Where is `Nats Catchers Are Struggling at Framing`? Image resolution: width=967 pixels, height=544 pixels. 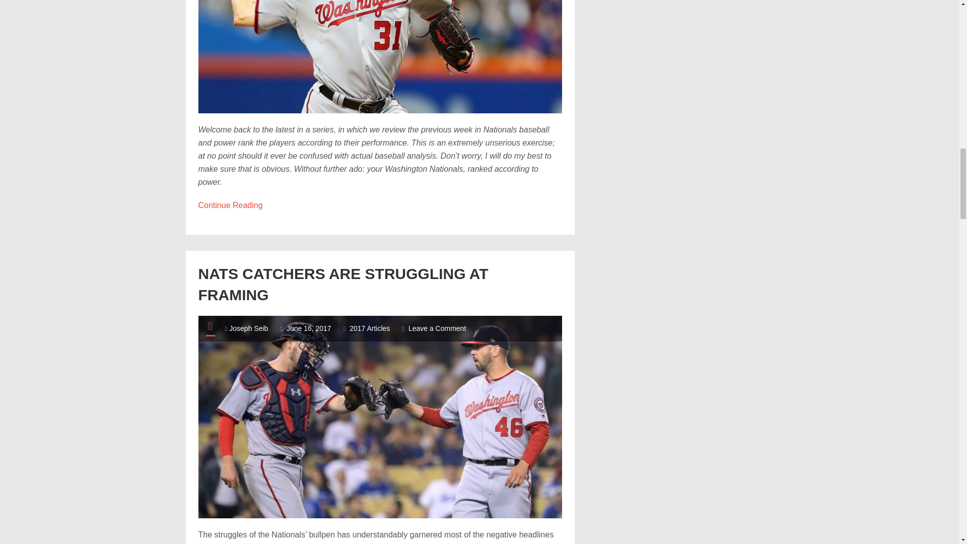
Nats Catchers Are Struggling at Framing is located at coordinates (231, 205).